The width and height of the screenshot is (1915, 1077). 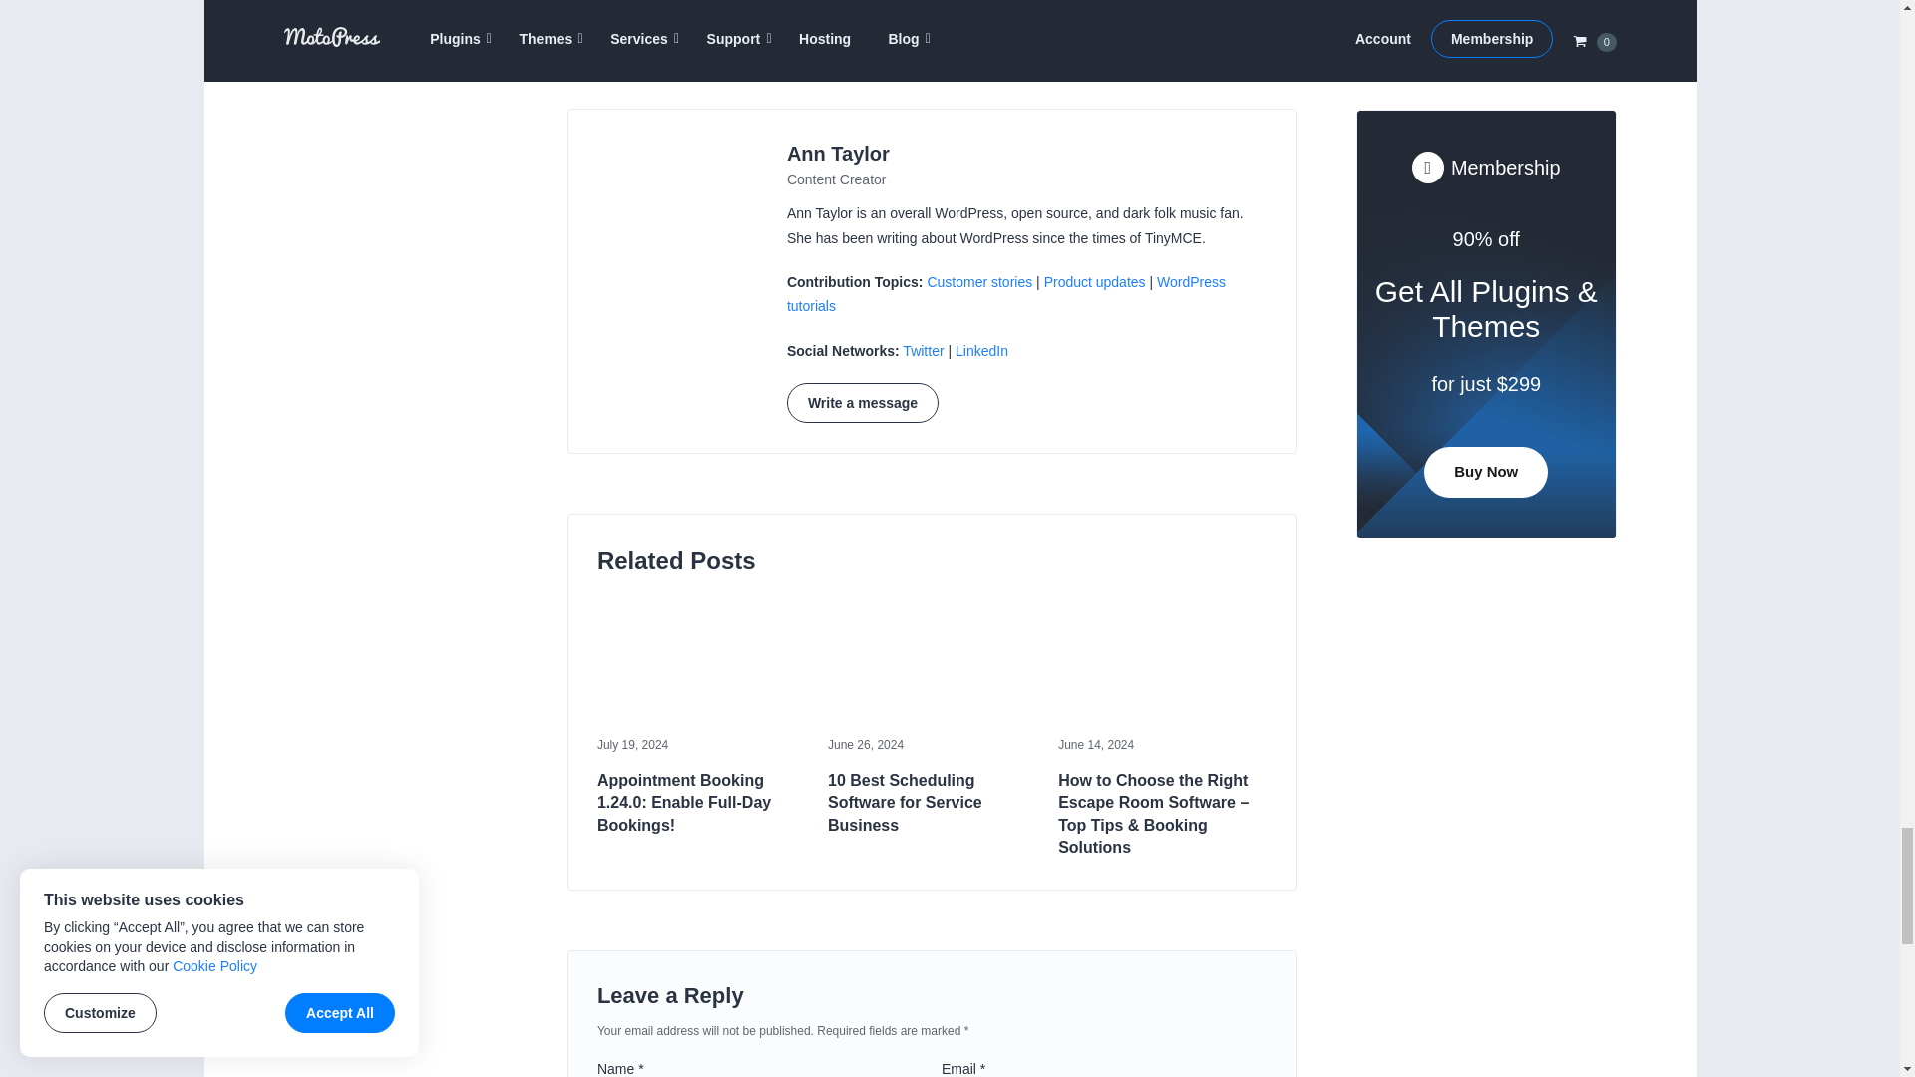 I want to click on 10 Best Scheduling Software for Service Business, so click(x=932, y=662).